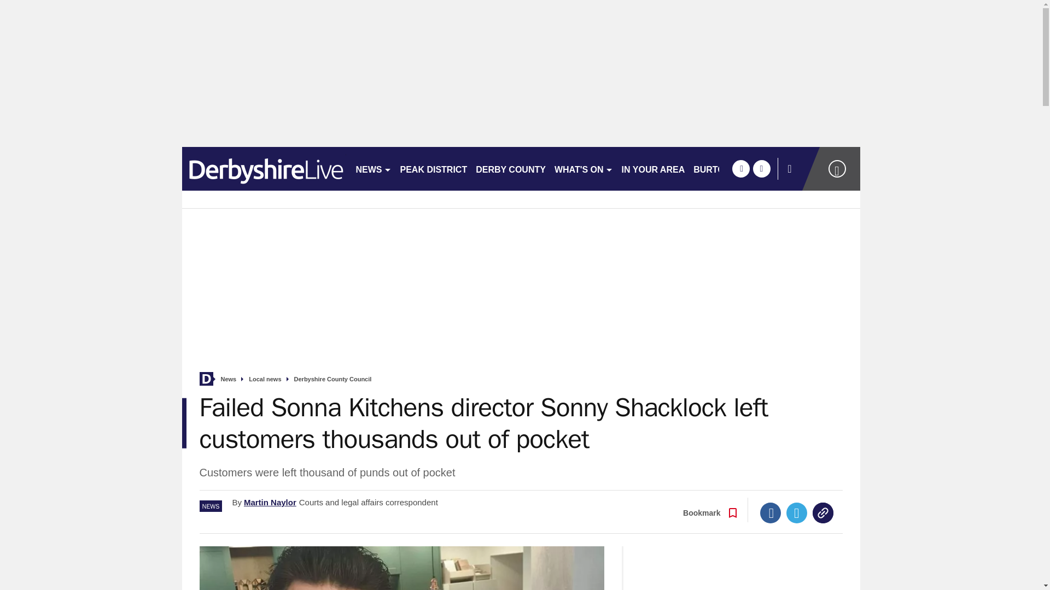  I want to click on derbytelegraph, so click(264, 168).